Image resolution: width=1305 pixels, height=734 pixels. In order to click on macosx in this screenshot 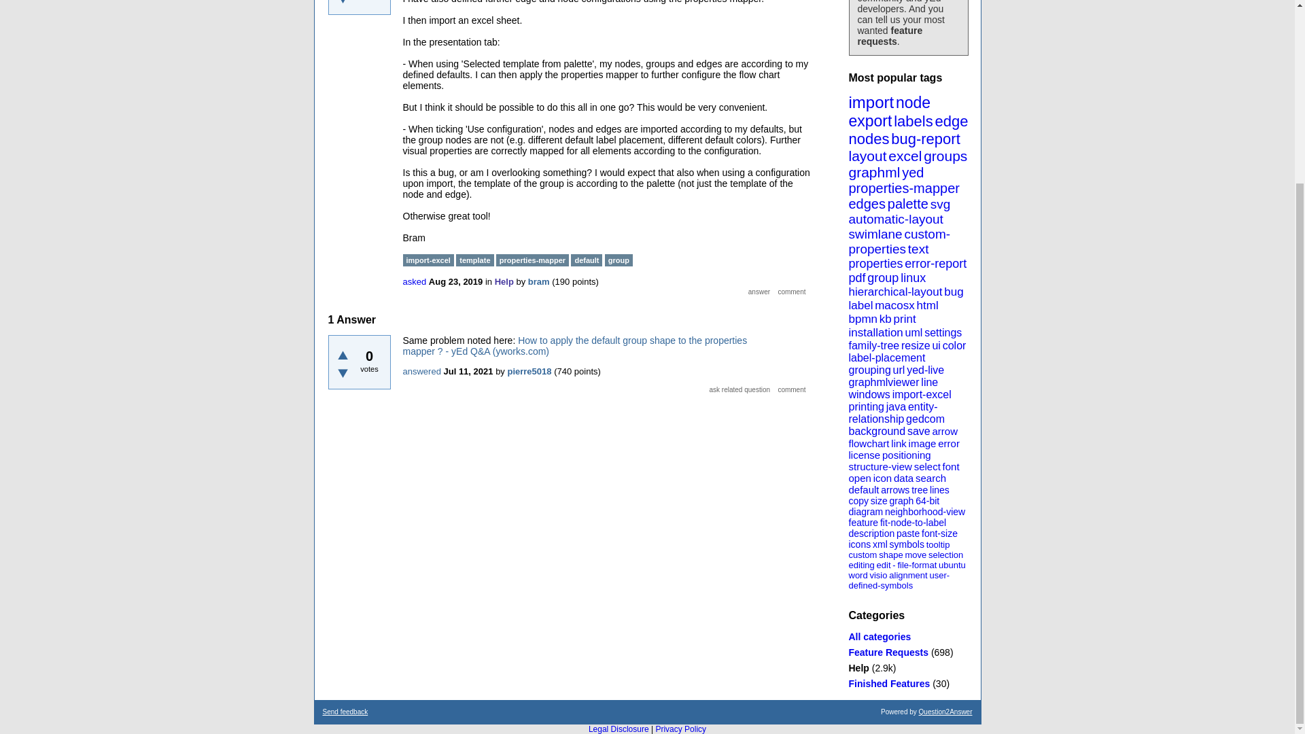, I will do `click(894, 305)`.